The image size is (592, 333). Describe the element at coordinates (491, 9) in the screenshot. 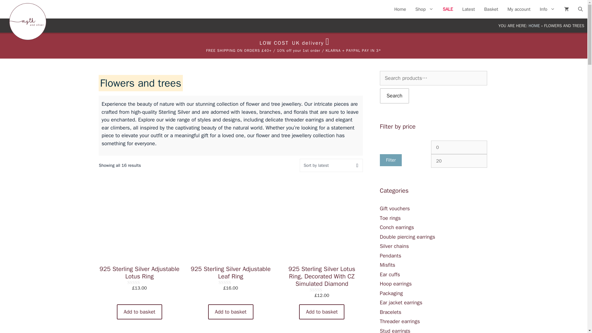

I see `Basket` at that location.